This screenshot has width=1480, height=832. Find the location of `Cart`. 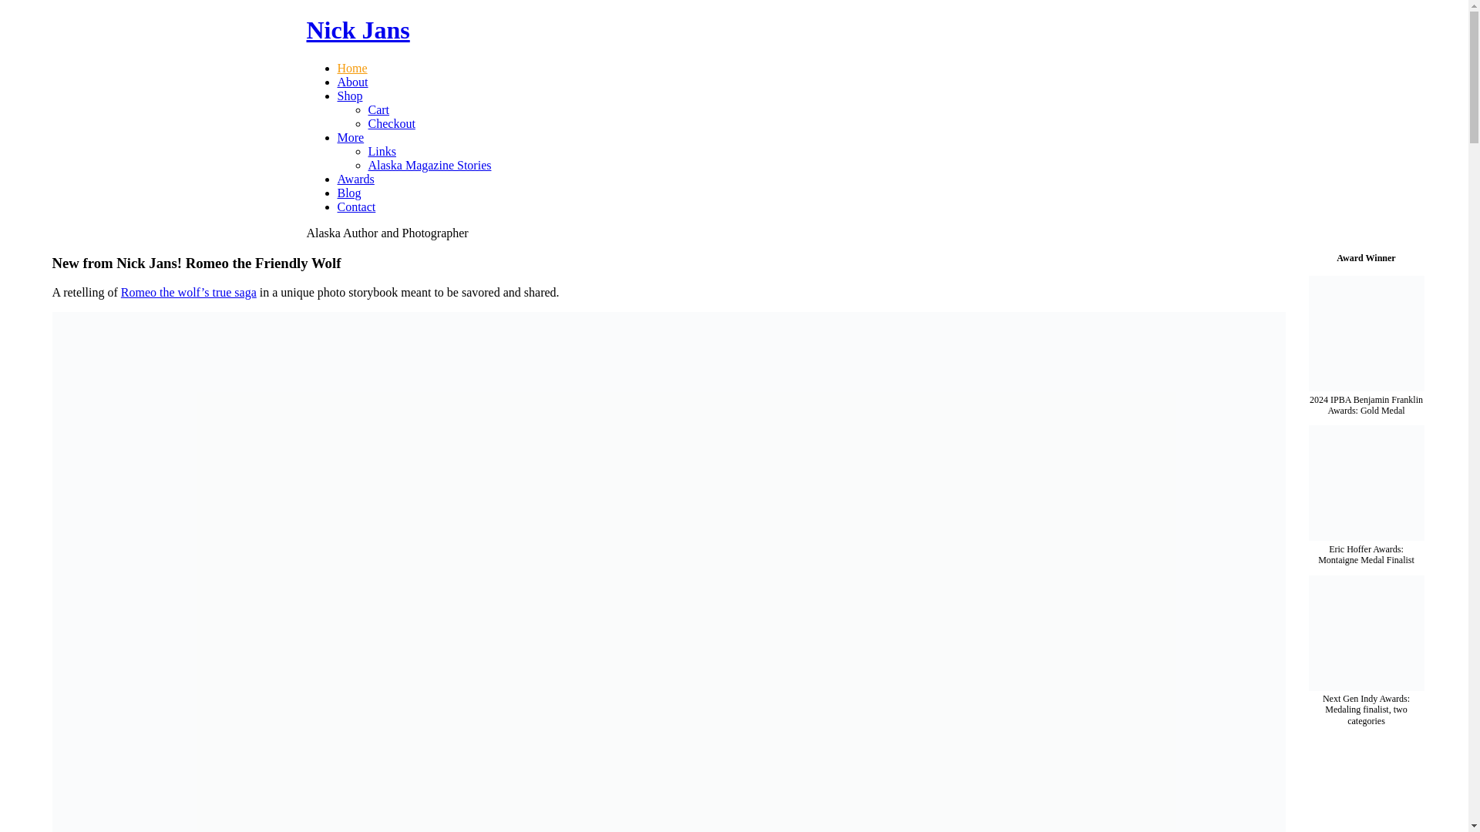

Cart is located at coordinates (379, 109).